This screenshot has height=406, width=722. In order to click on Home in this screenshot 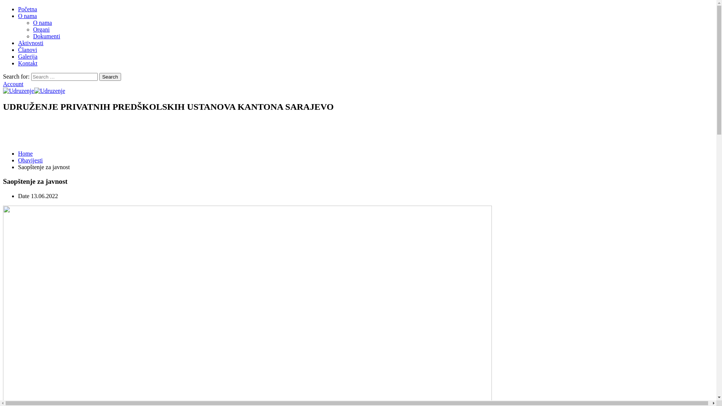, I will do `click(26, 153)`.